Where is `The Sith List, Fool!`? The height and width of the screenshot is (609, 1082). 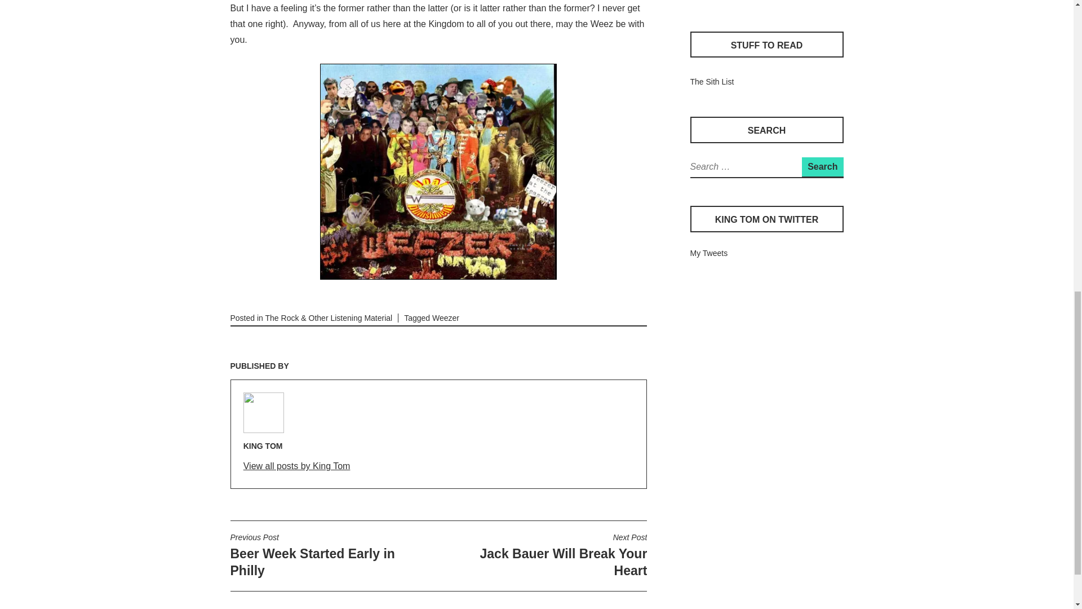 The Sith List, Fool! is located at coordinates (711, 82).